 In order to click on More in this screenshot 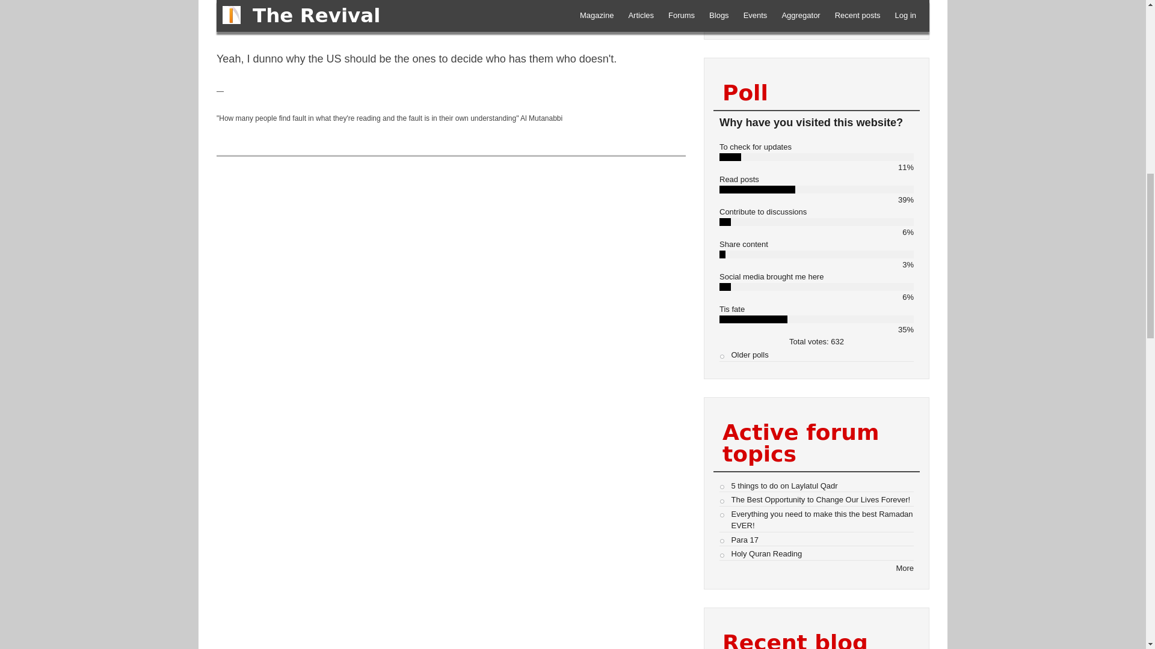, I will do `click(905, 568)`.